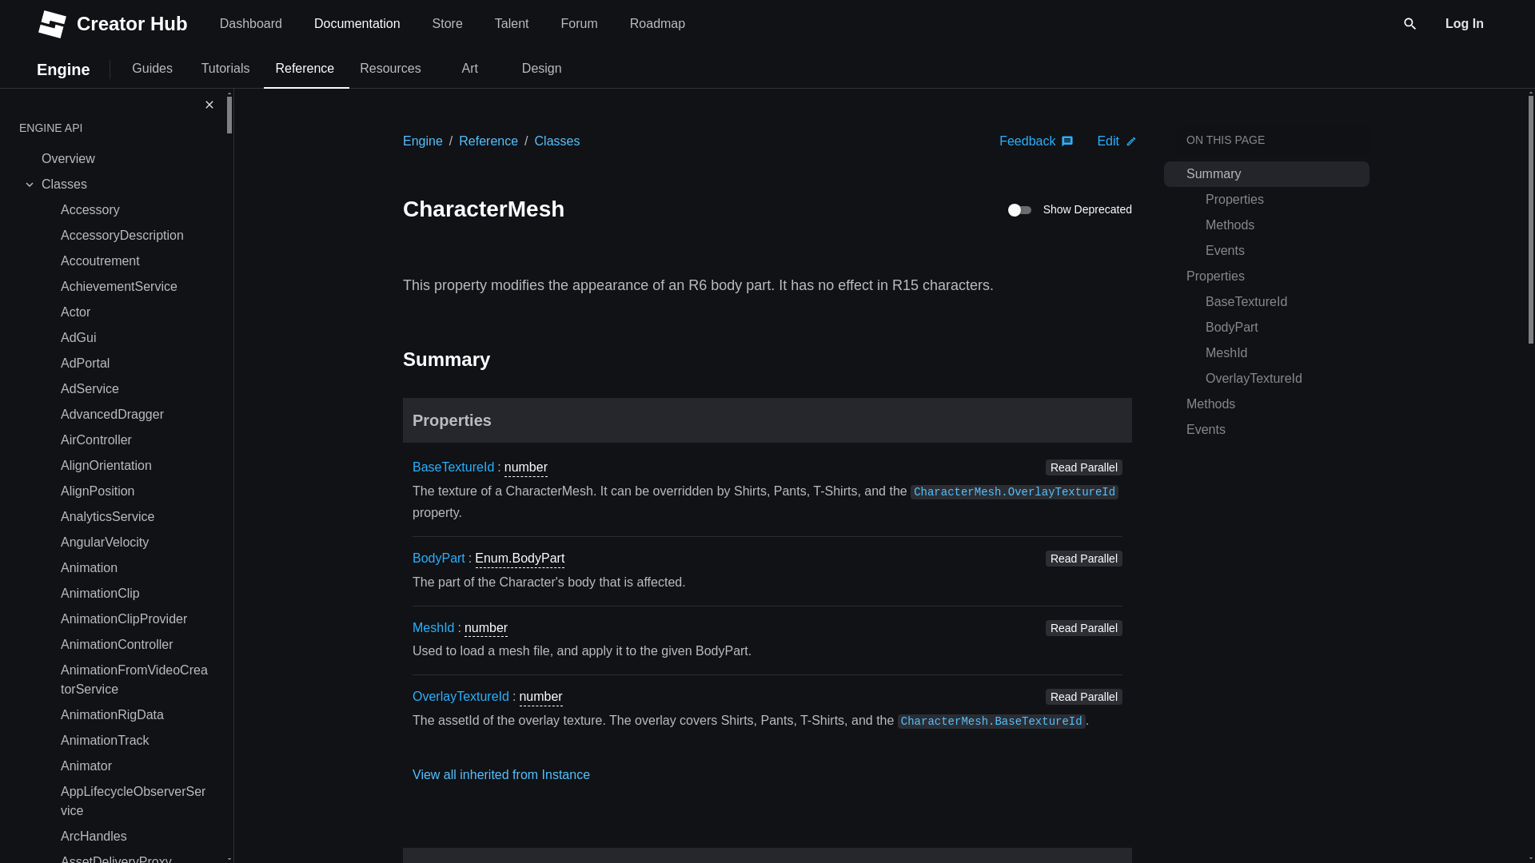 Image resolution: width=1535 pixels, height=863 pixels. Describe the element at coordinates (357, 24) in the screenshot. I see `Documentation` at that location.